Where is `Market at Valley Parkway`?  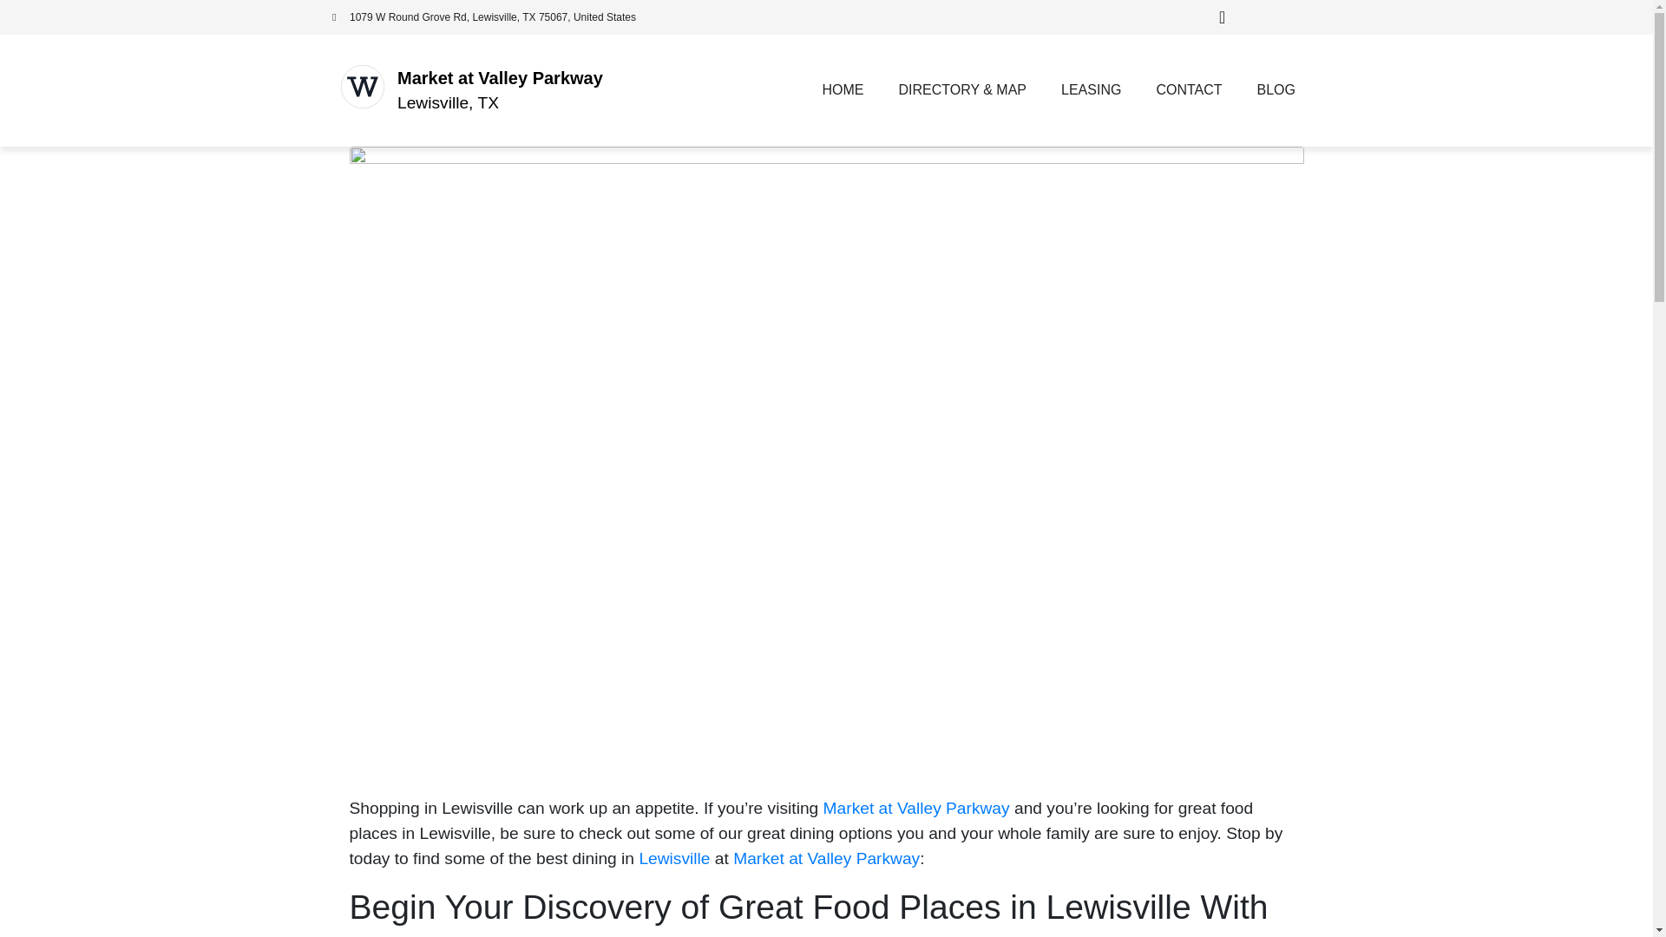 Market at Valley Parkway is located at coordinates (826, 858).